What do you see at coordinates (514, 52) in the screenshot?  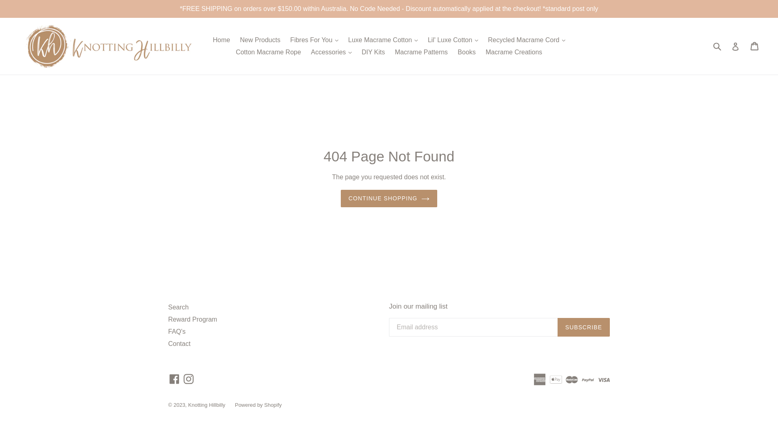 I see `Macrame Creations` at bounding box center [514, 52].